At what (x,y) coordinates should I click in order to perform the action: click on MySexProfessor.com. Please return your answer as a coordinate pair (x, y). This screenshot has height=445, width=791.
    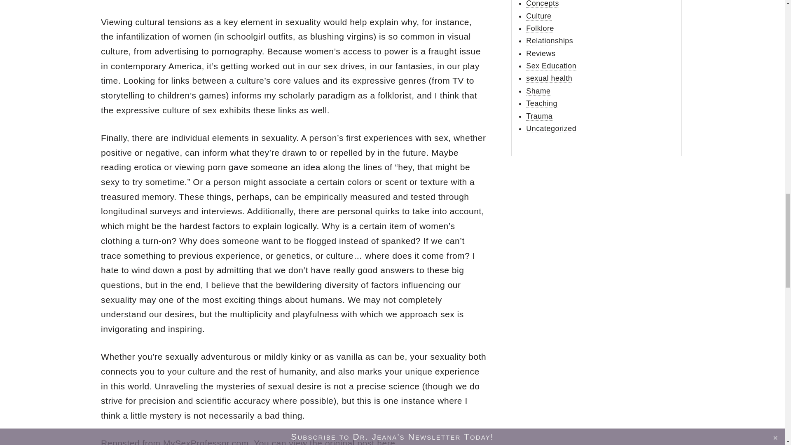
    Looking at the image, I should click on (206, 442).